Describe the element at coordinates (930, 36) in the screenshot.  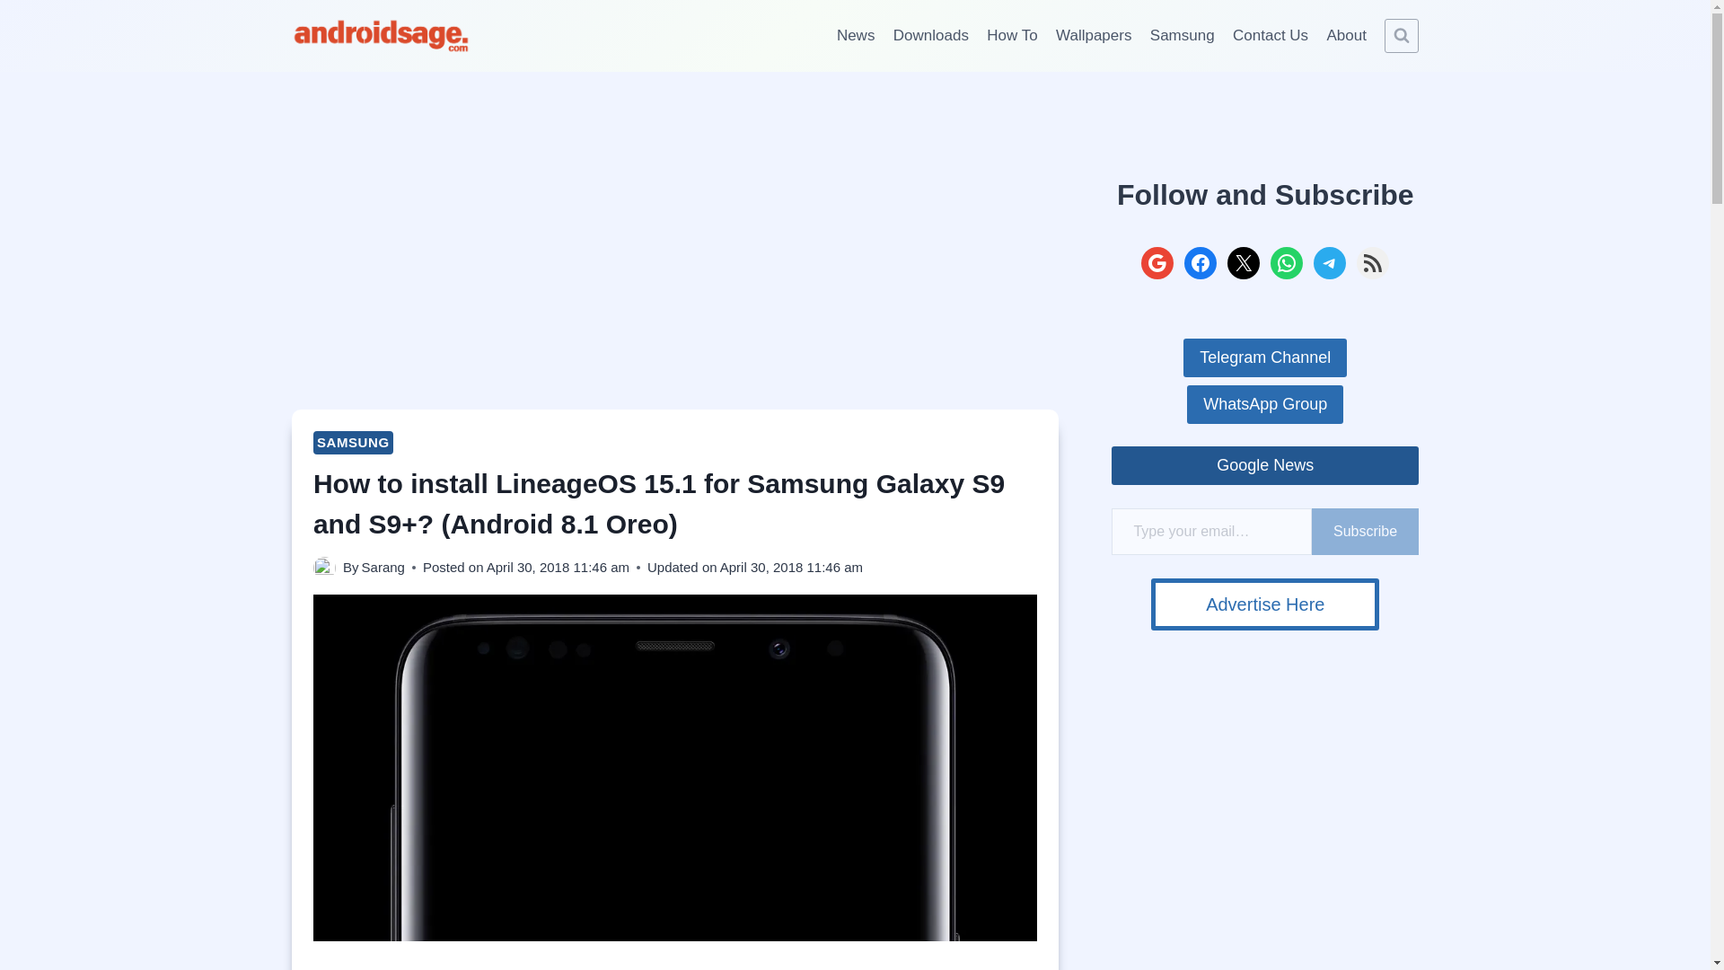
I see `Downloads` at that location.